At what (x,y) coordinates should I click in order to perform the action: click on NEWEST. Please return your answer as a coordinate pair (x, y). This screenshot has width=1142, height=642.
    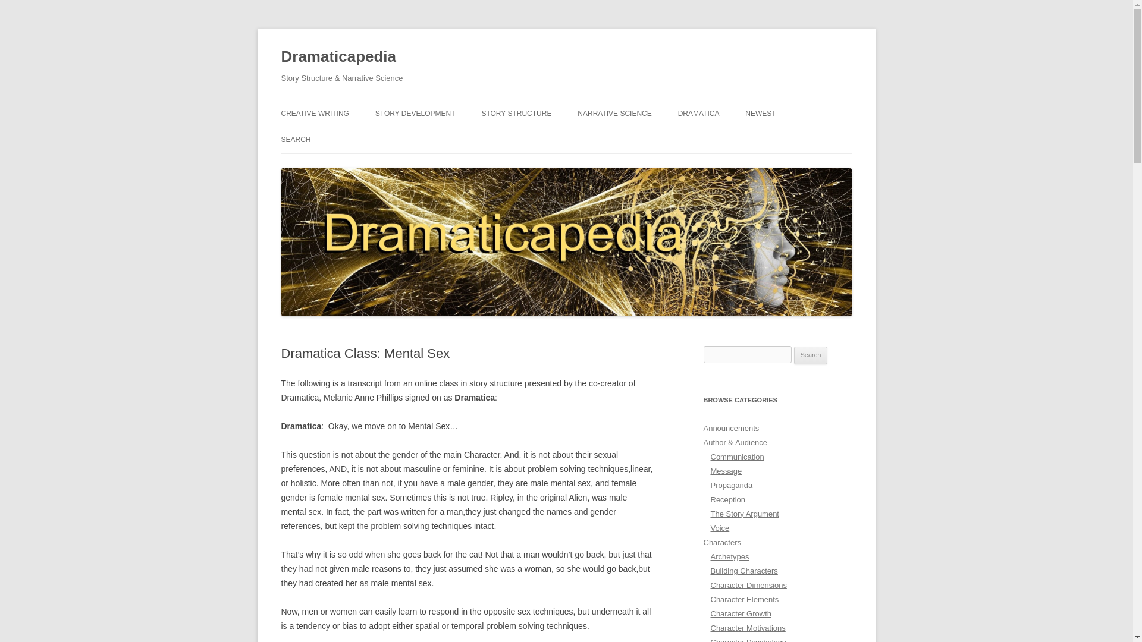
    Looking at the image, I should click on (760, 113).